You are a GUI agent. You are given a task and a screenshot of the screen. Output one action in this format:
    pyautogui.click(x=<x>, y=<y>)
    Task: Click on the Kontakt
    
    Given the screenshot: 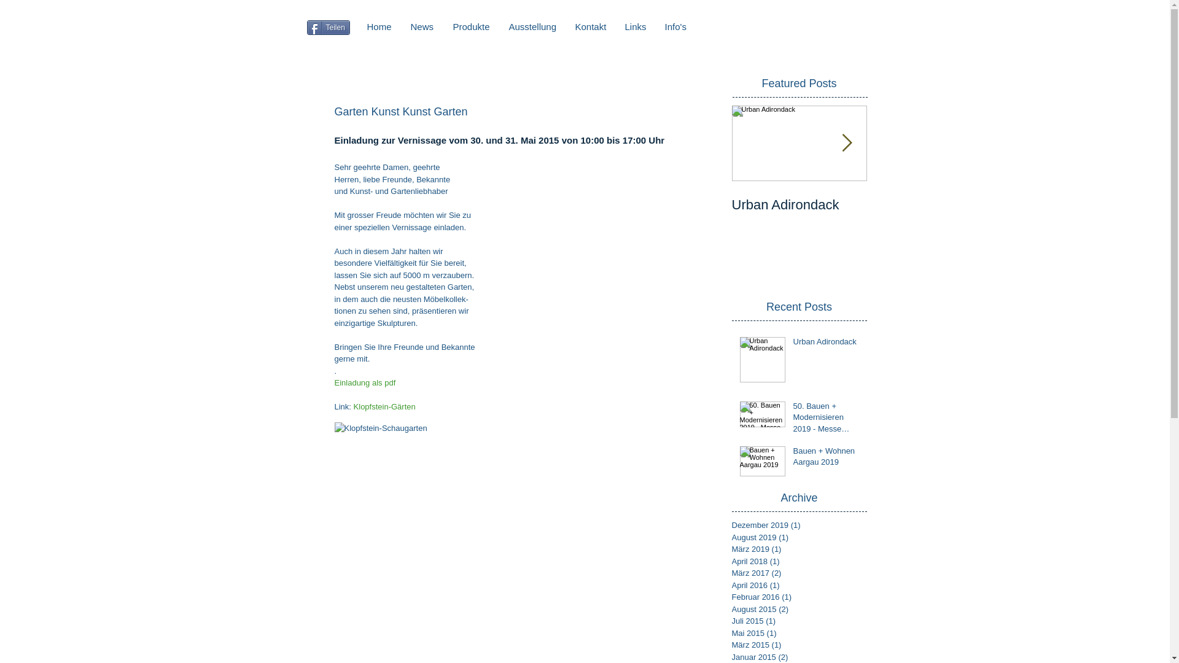 What is the action you would take?
    pyautogui.click(x=591, y=26)
    